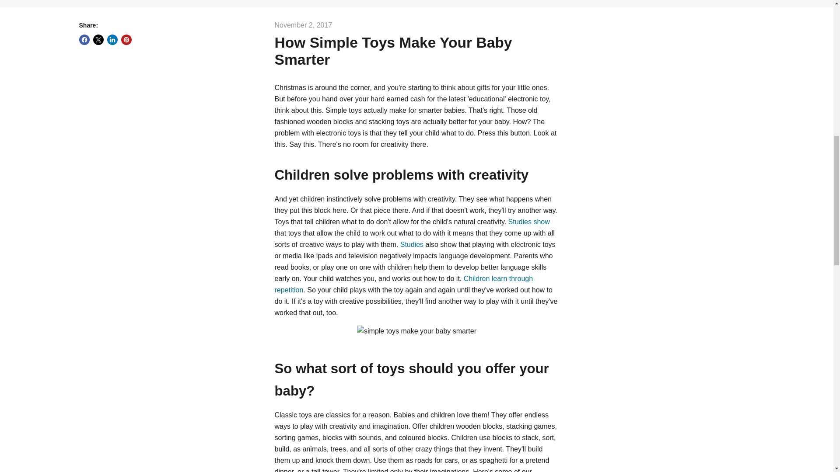  What do you see at coordinates (404, 284) in the screenshot?
I see `Children learn through repetition` at bounding box center [404, 284].